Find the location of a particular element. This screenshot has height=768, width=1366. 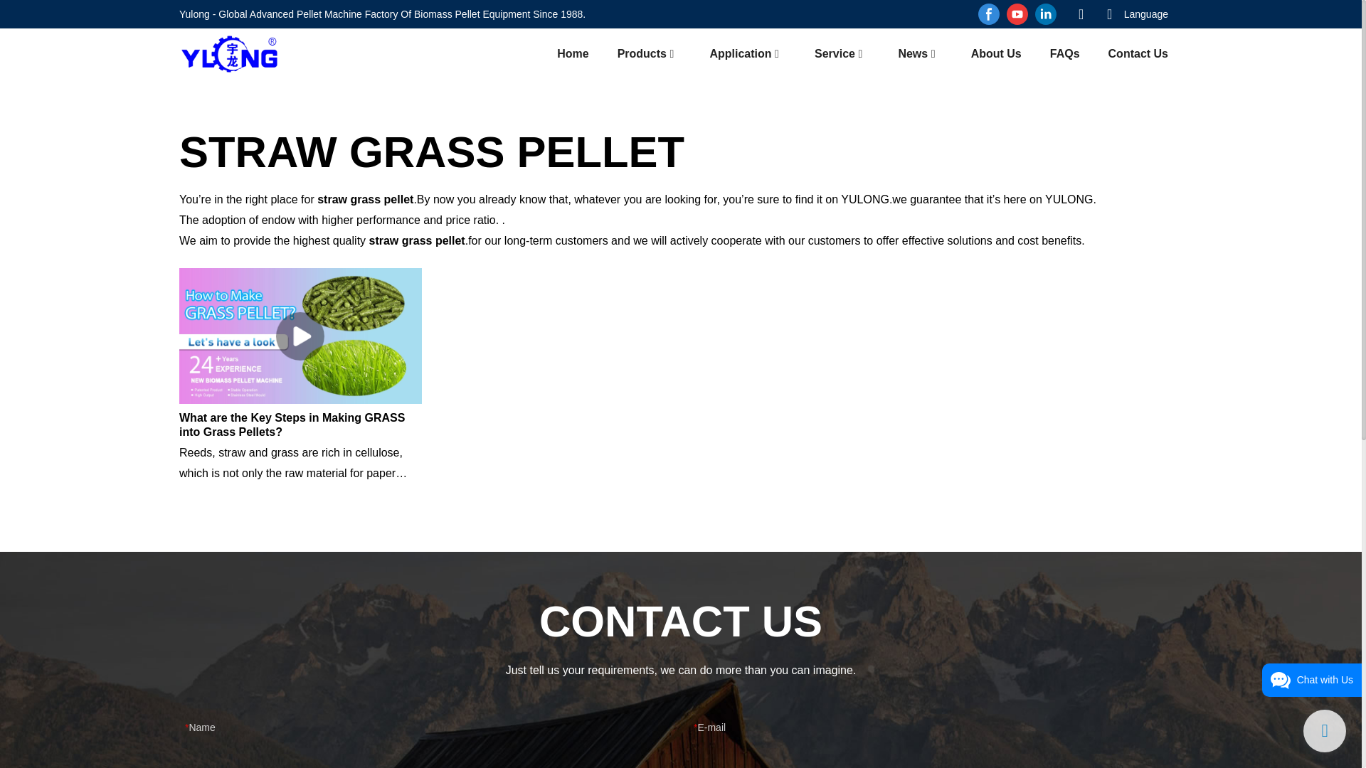

Home is located at coordinates (573, 53).